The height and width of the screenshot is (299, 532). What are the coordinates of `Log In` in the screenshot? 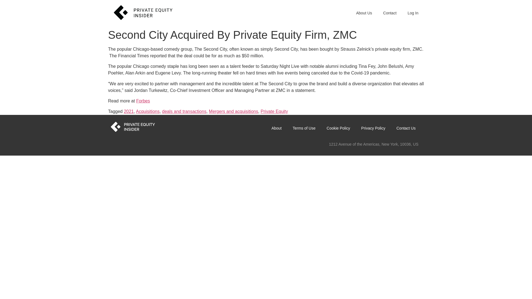 It's located at (413, 13).